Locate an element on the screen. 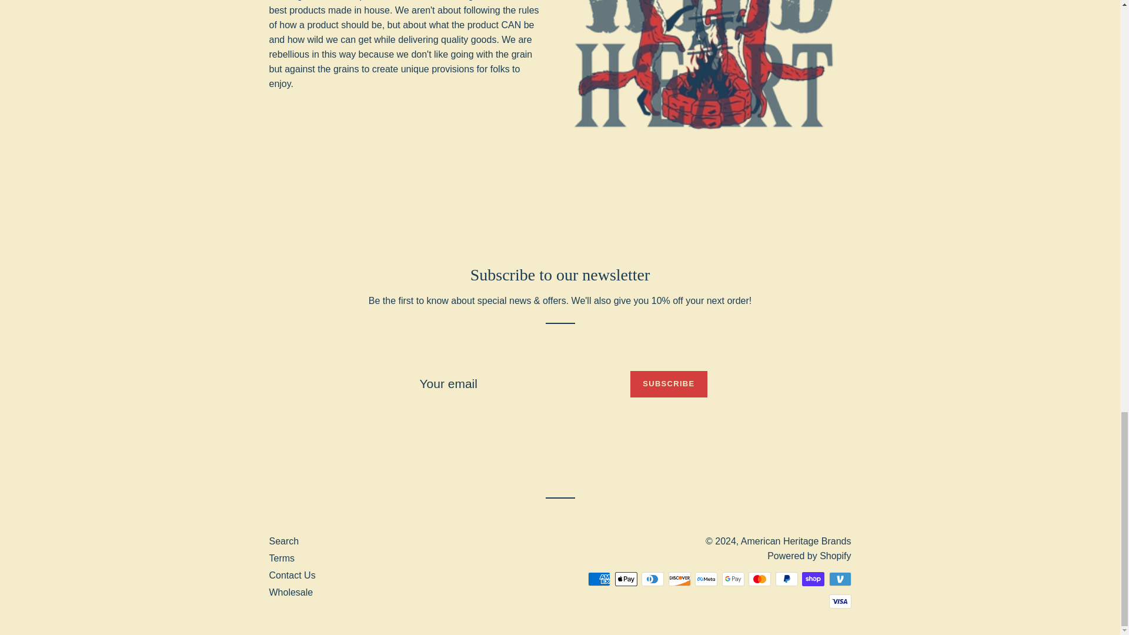  PayPal is located at coordinates (786, 579).